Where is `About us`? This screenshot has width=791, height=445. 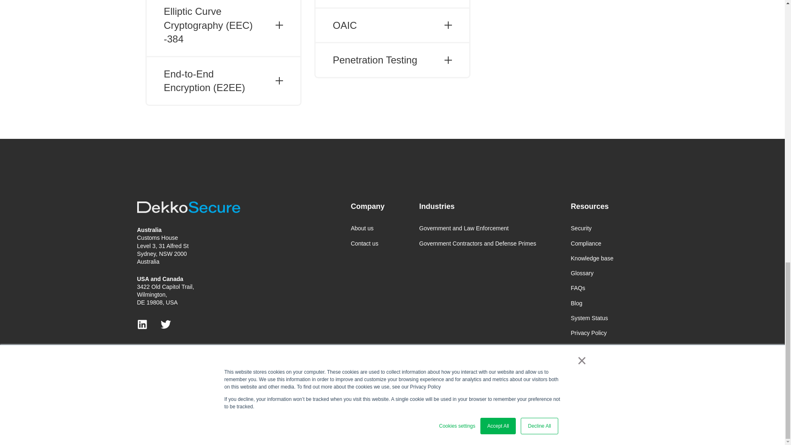
About us is located at coordinates (367, 228).